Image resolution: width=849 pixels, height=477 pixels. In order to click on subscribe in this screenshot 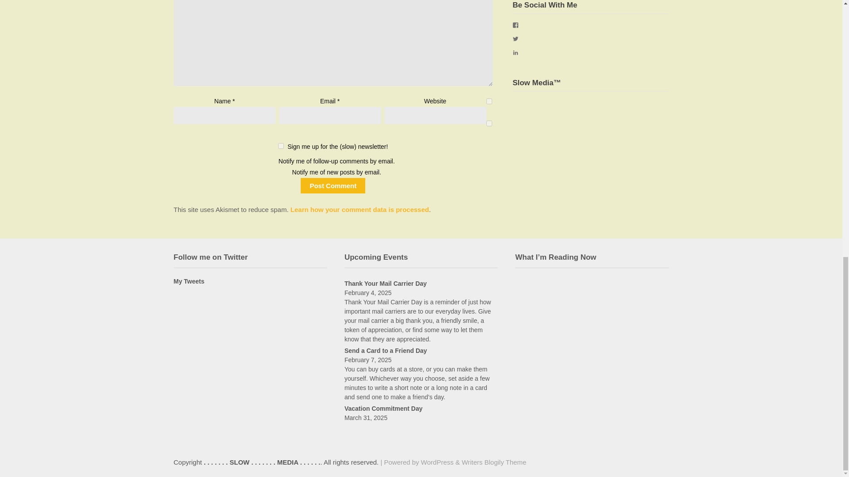, I will do `click(489, 124)`.